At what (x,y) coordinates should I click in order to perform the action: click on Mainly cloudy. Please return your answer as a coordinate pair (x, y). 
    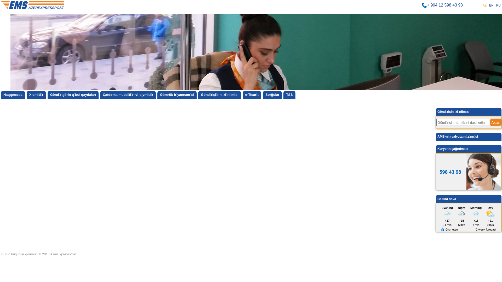
    Looking at the image, I should click on (462, 214).